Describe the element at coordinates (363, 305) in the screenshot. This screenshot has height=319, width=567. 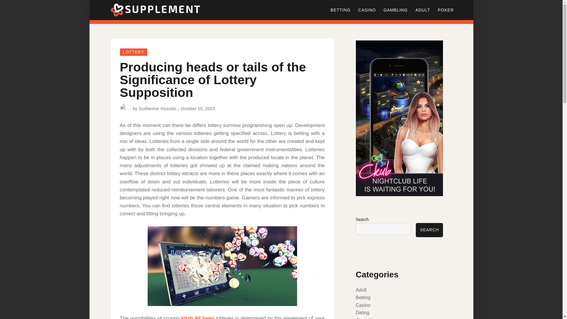
I see `Casino` at that location.